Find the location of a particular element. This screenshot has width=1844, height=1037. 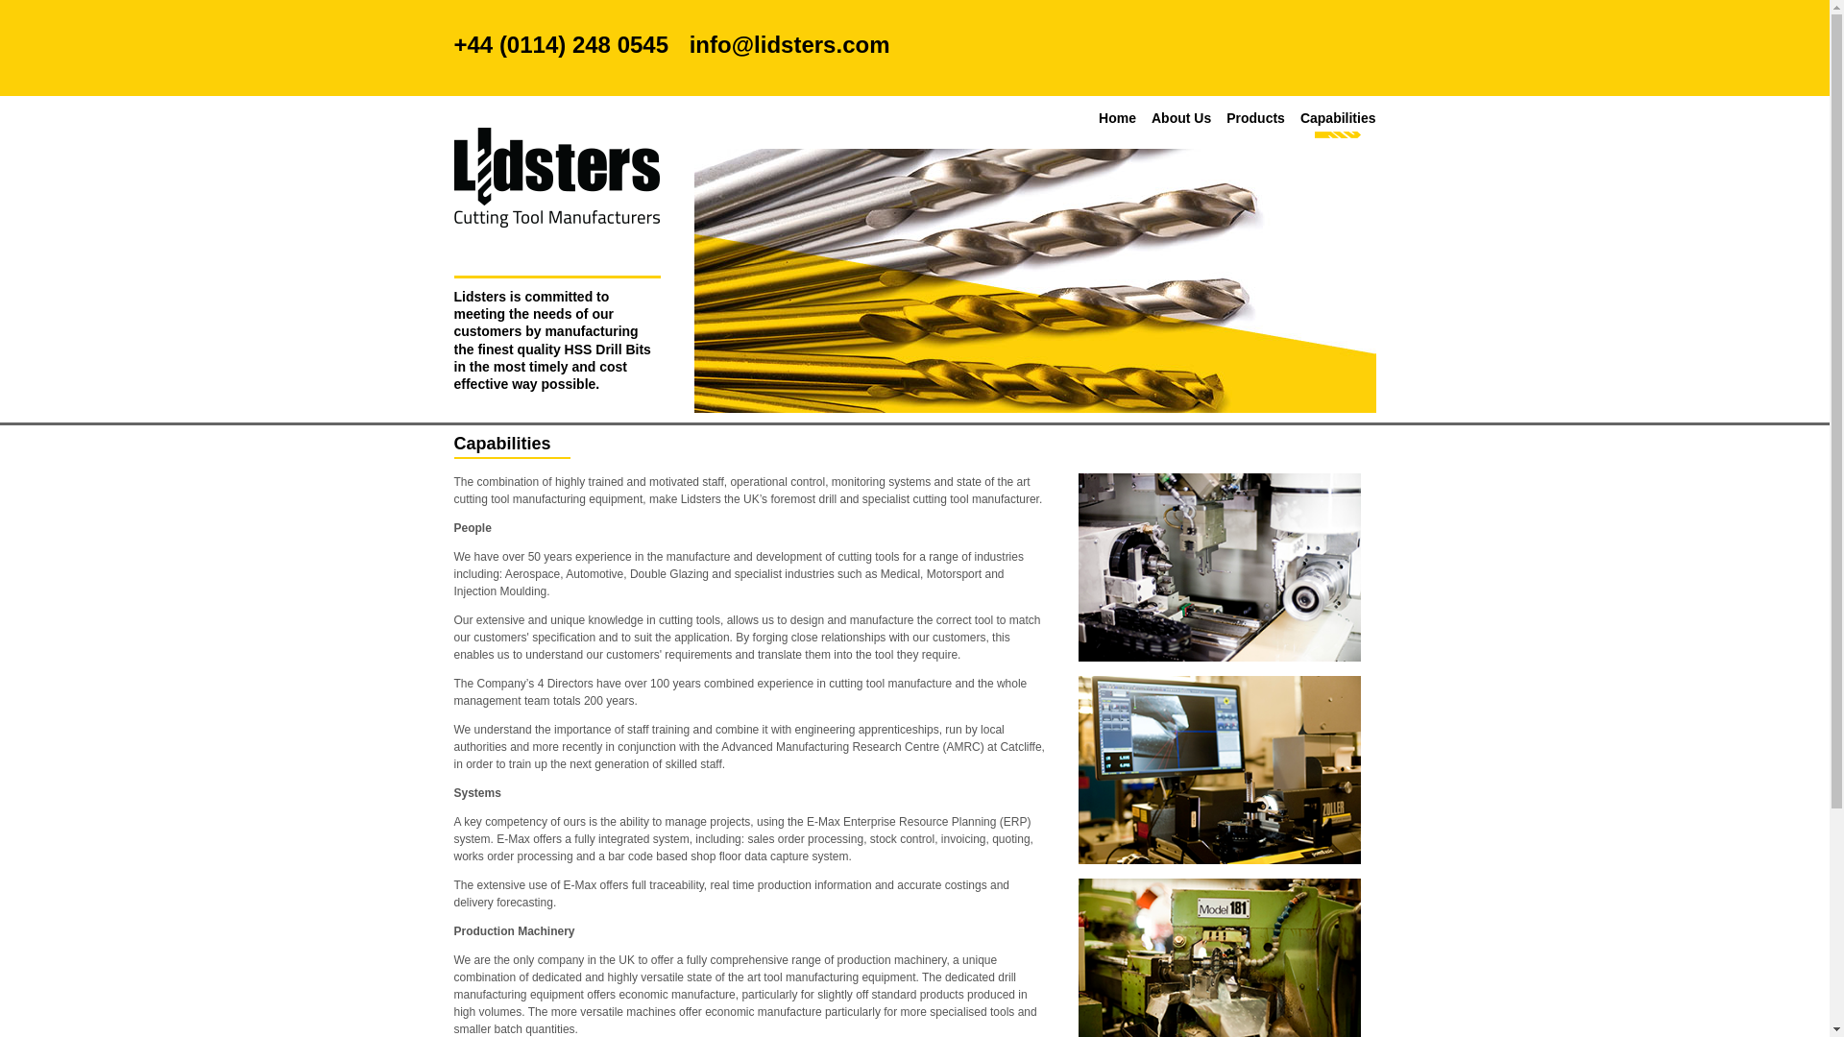

Products is located at coordinates (1255, 119).